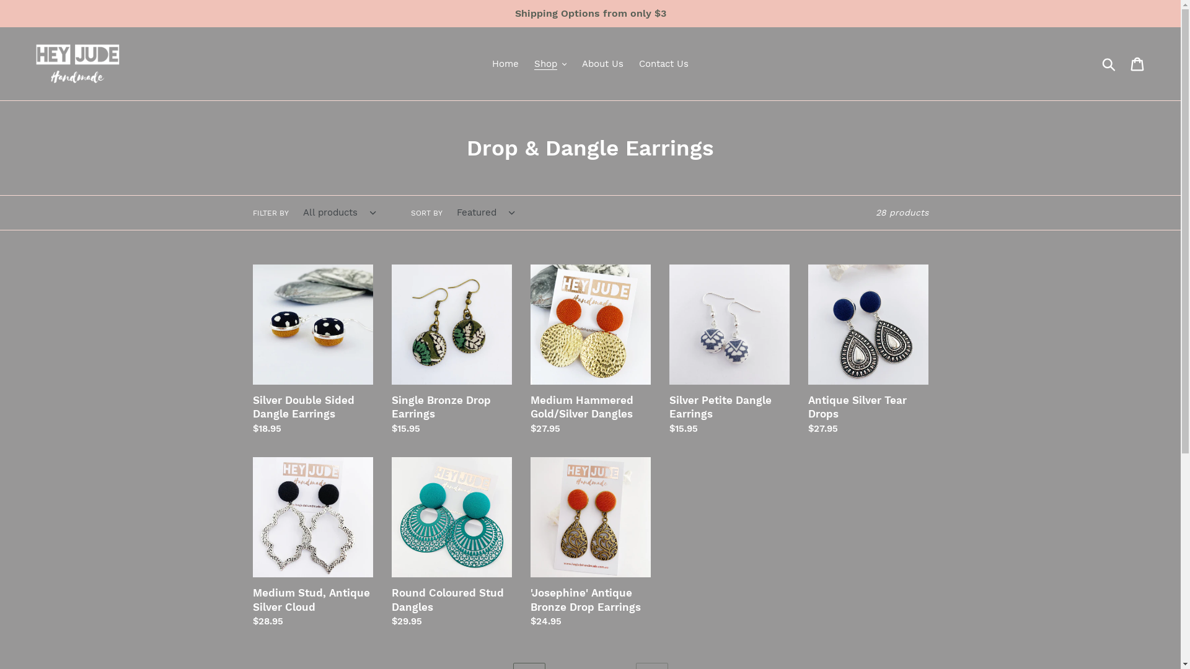  What do you see at coordinates (590, 14) in the screenshot?
I see `Shipping Options from only $3` at bounding box center [590, 14].